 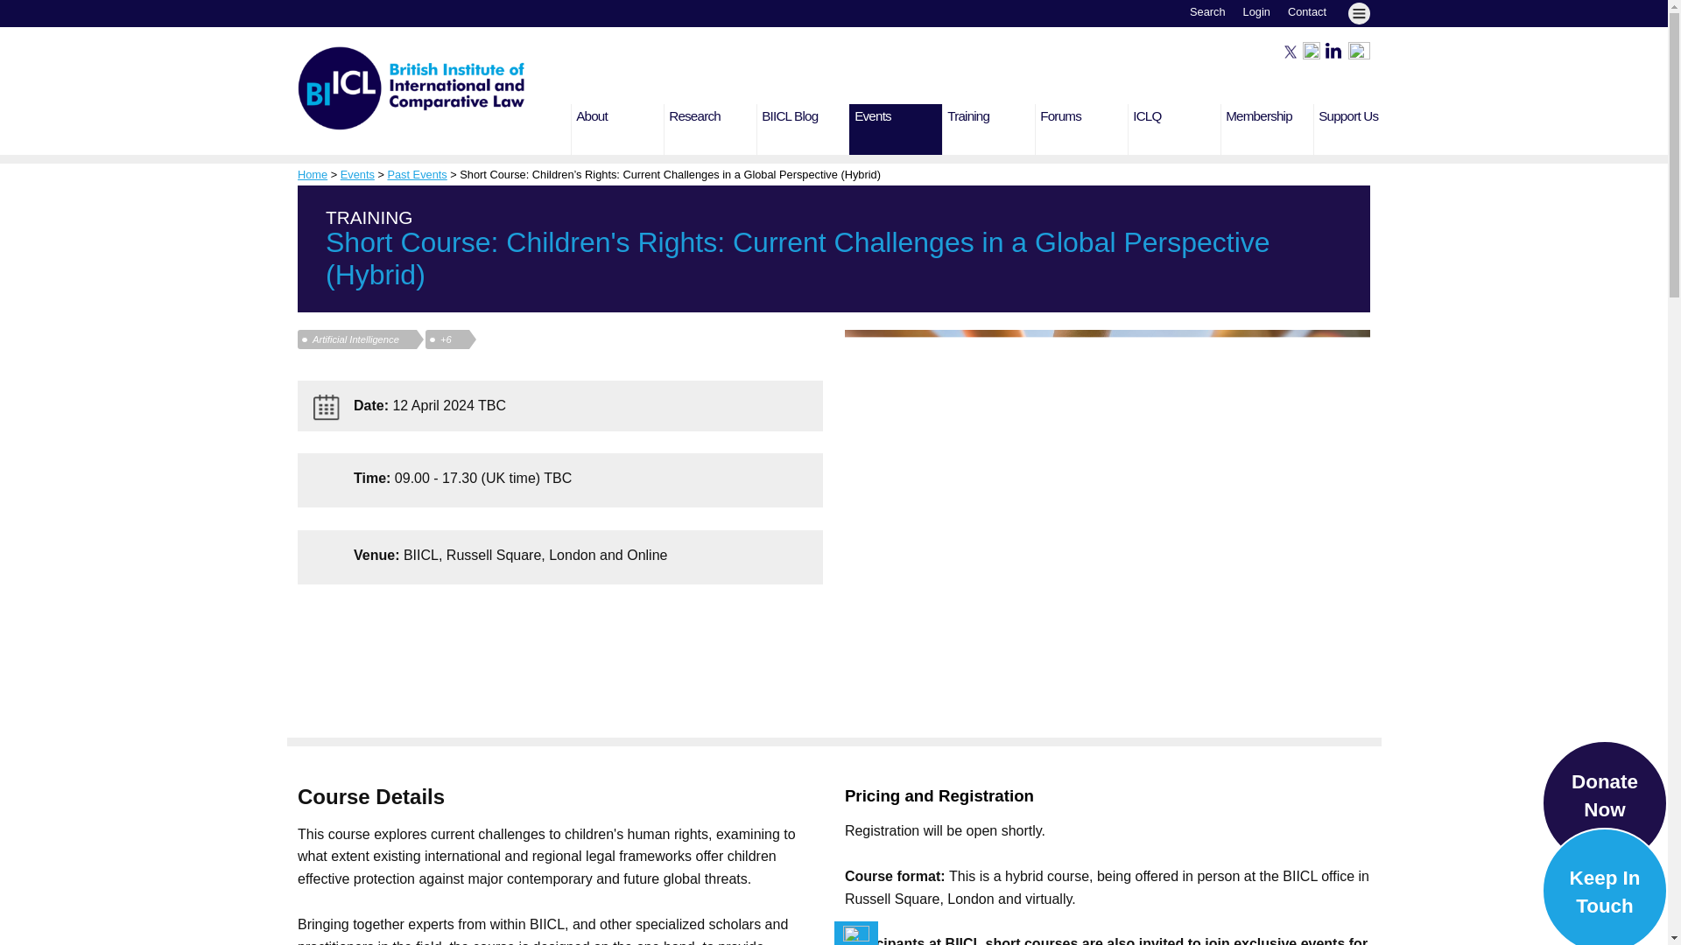 What do you see at coordinates (1177, 129) in the screenshot?
I see `ICLQ` at bounding box center [1177, 129].